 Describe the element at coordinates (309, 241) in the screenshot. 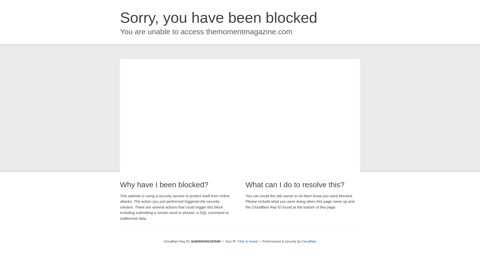

I see `Cloudflare` at that location.